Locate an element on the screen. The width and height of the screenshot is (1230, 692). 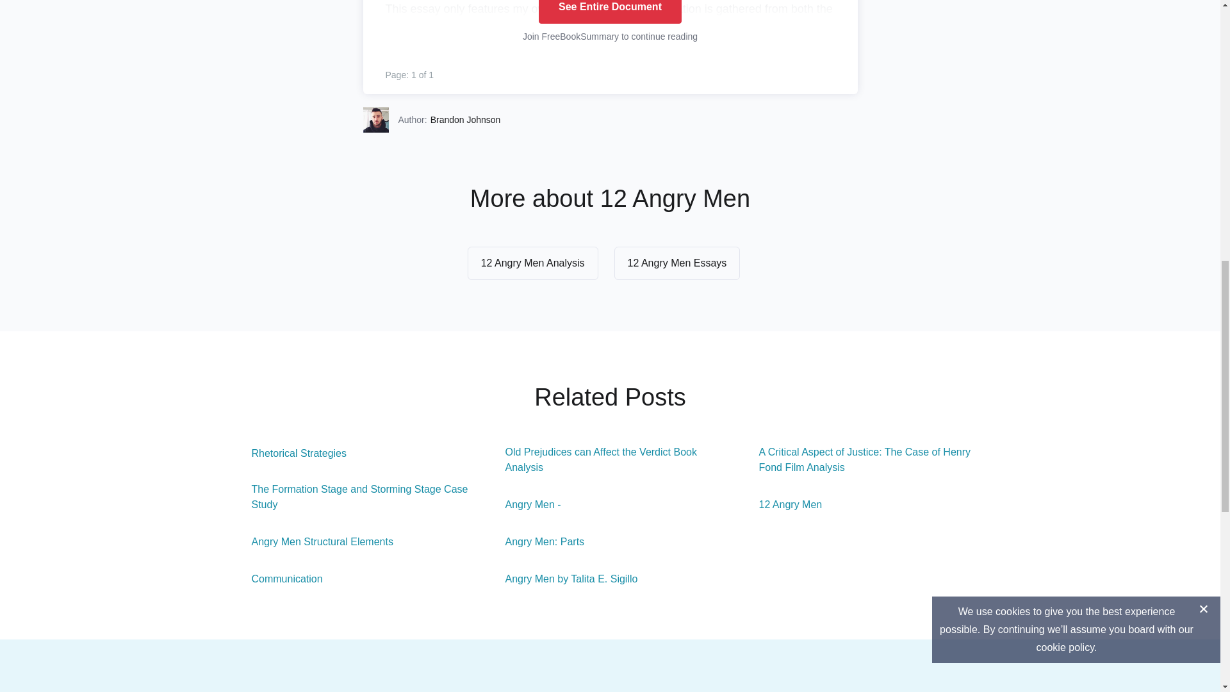
Old Prejudices can Affect the Verdict Book Analysis is located at coordinates (611, 460).